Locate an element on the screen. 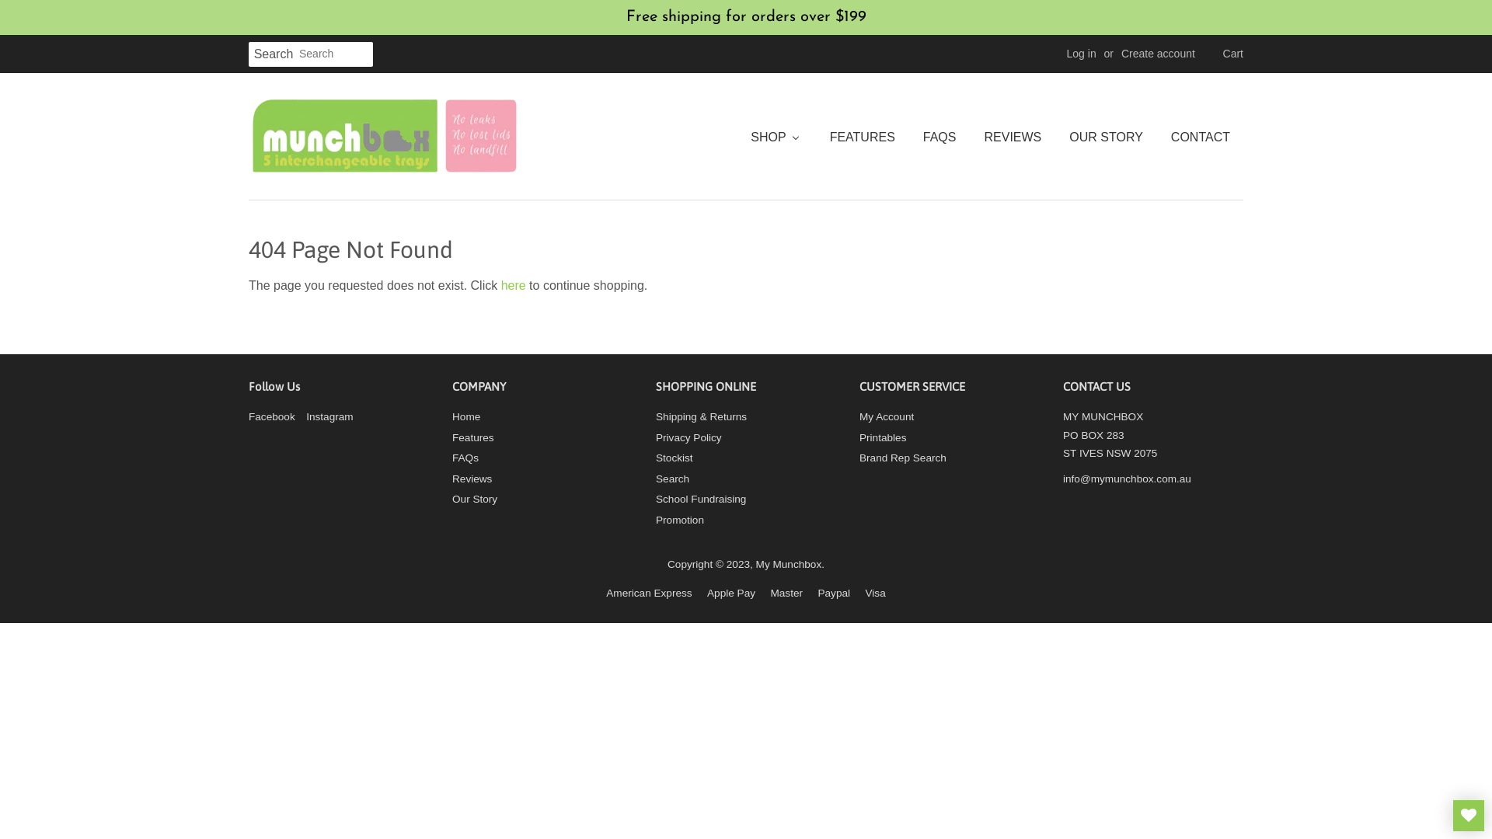  Facebook is located at coordinates (272, 416).